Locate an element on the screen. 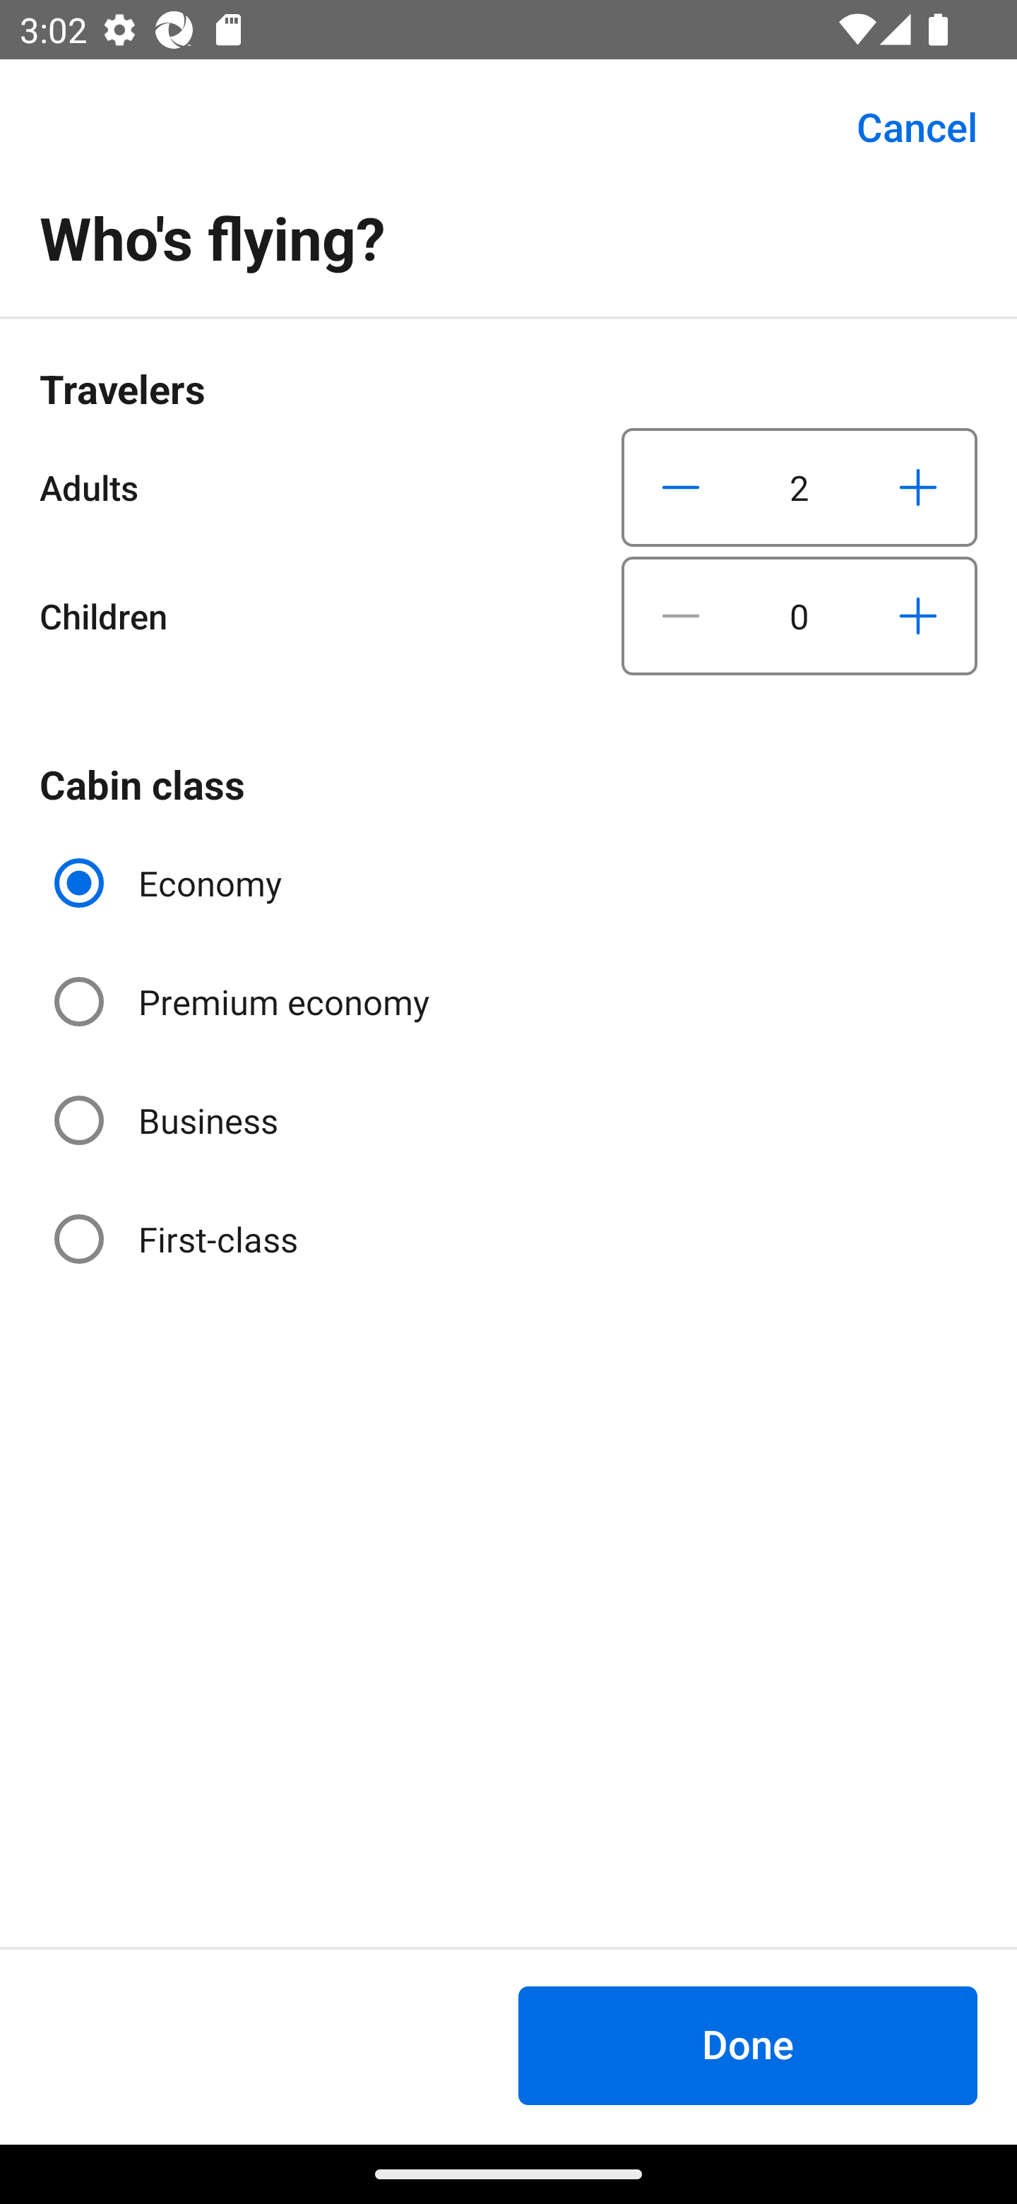 The width and height of the screenshot is (1017, 2204). Increase is located at coordinates (917, 487).